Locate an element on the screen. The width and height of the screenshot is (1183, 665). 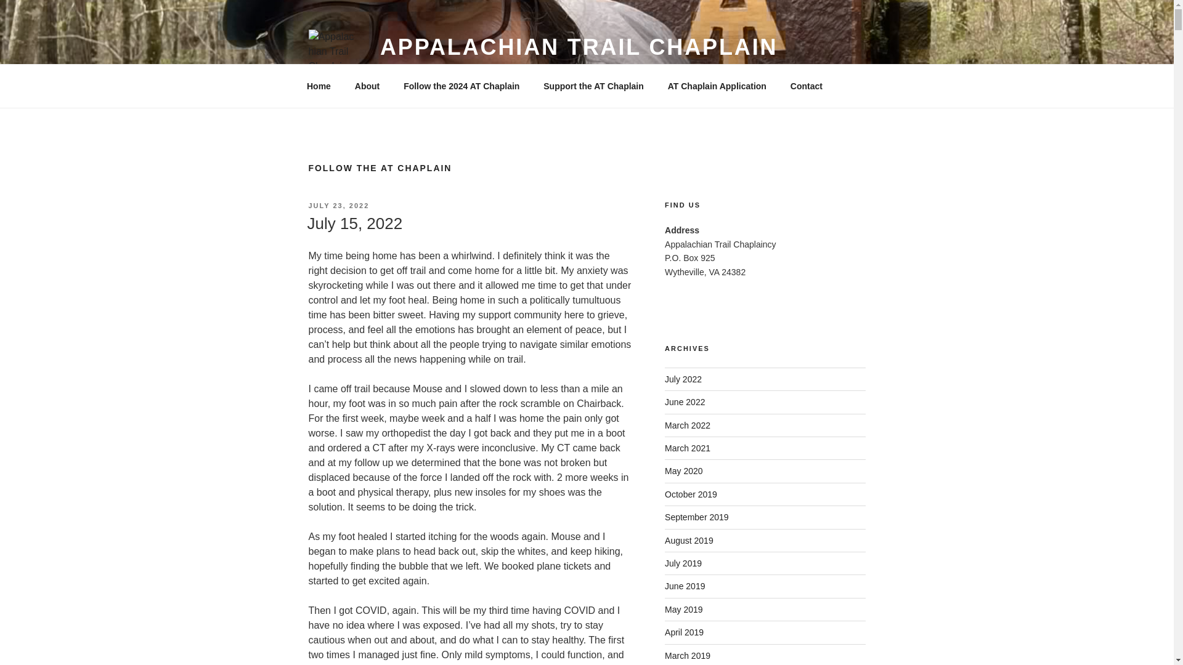
July 2022 is located at coordinates (683, 379).